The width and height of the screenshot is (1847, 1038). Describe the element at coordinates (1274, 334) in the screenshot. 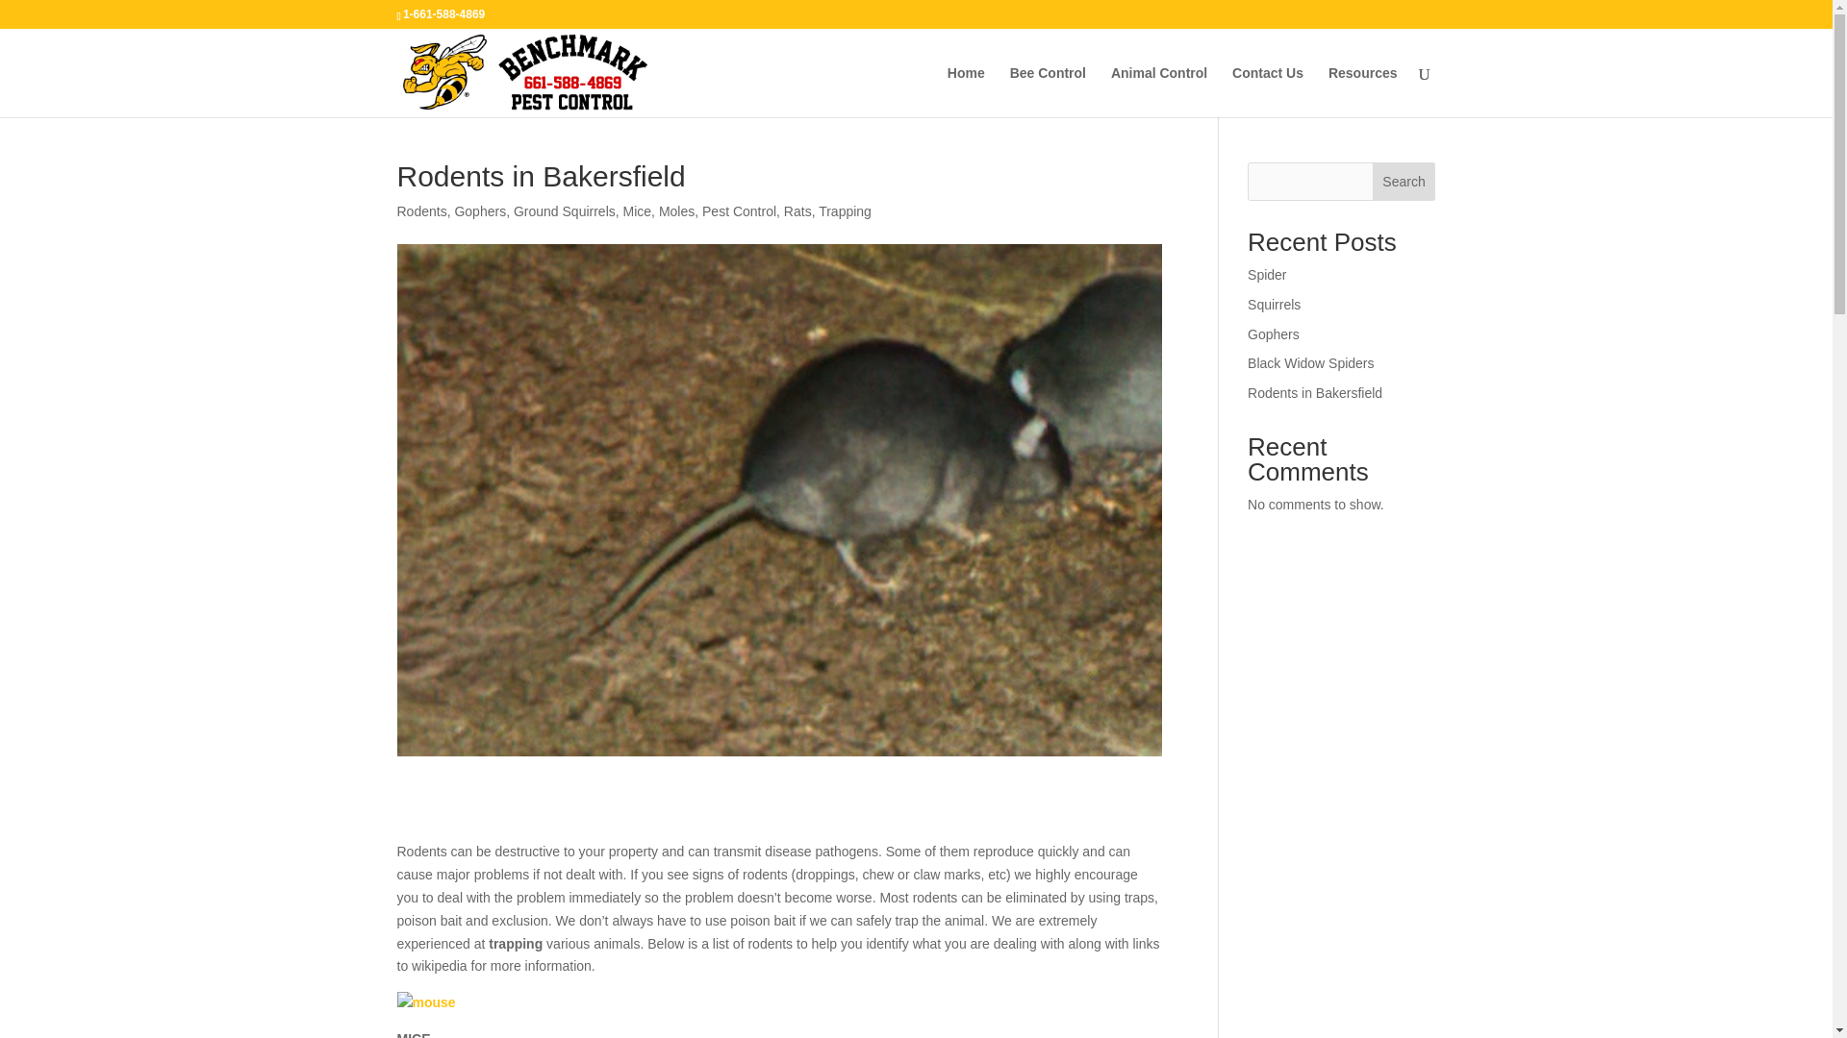

I see `Gophers` at that location.